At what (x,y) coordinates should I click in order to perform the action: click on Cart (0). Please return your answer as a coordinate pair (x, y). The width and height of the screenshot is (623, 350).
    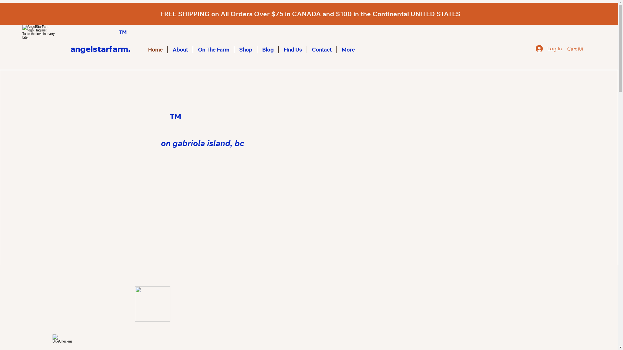
    Looking at the image, I should click on (575, 49).